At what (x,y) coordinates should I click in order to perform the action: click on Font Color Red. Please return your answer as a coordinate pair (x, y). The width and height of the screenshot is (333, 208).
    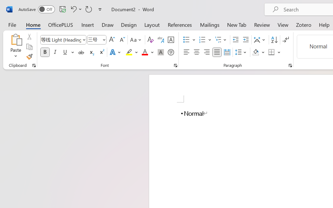
    Looking at the image, I should click on (145, 52).